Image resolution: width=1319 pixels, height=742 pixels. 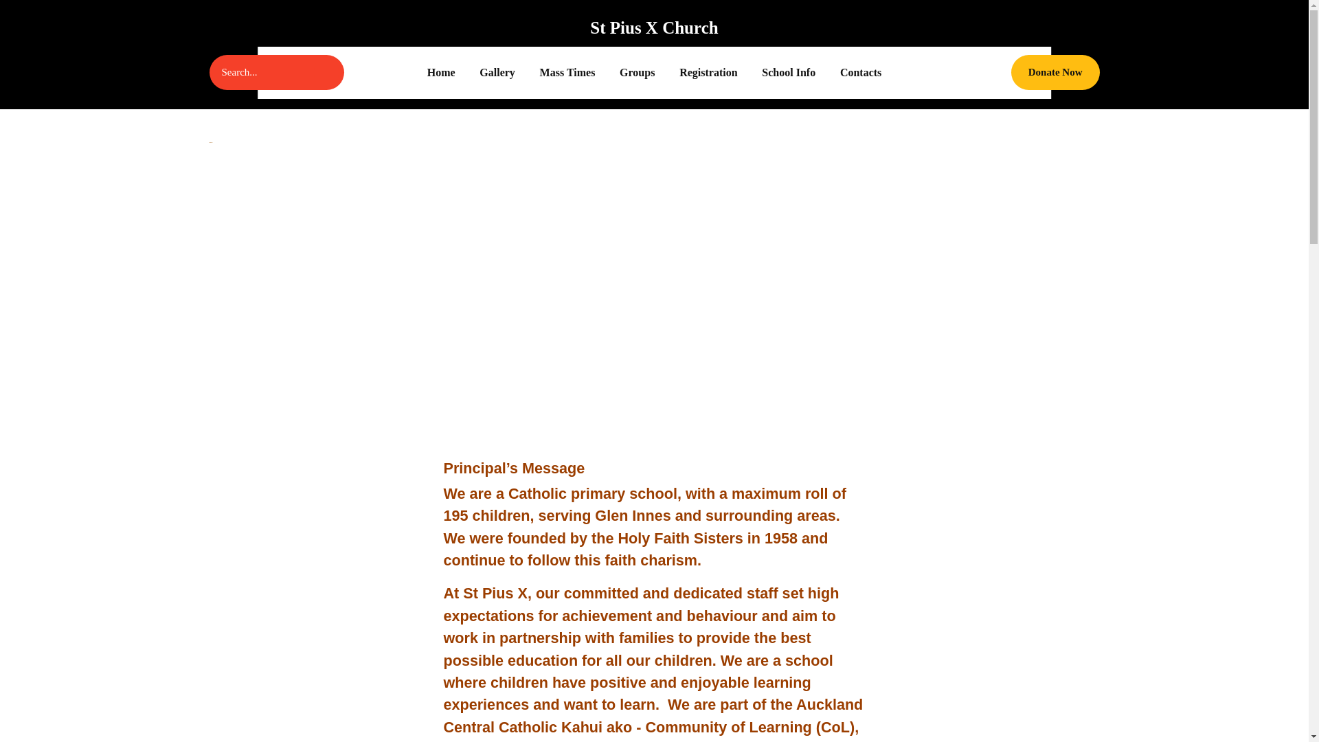 I want to click on Mass Times, so click(x=637, y=72).